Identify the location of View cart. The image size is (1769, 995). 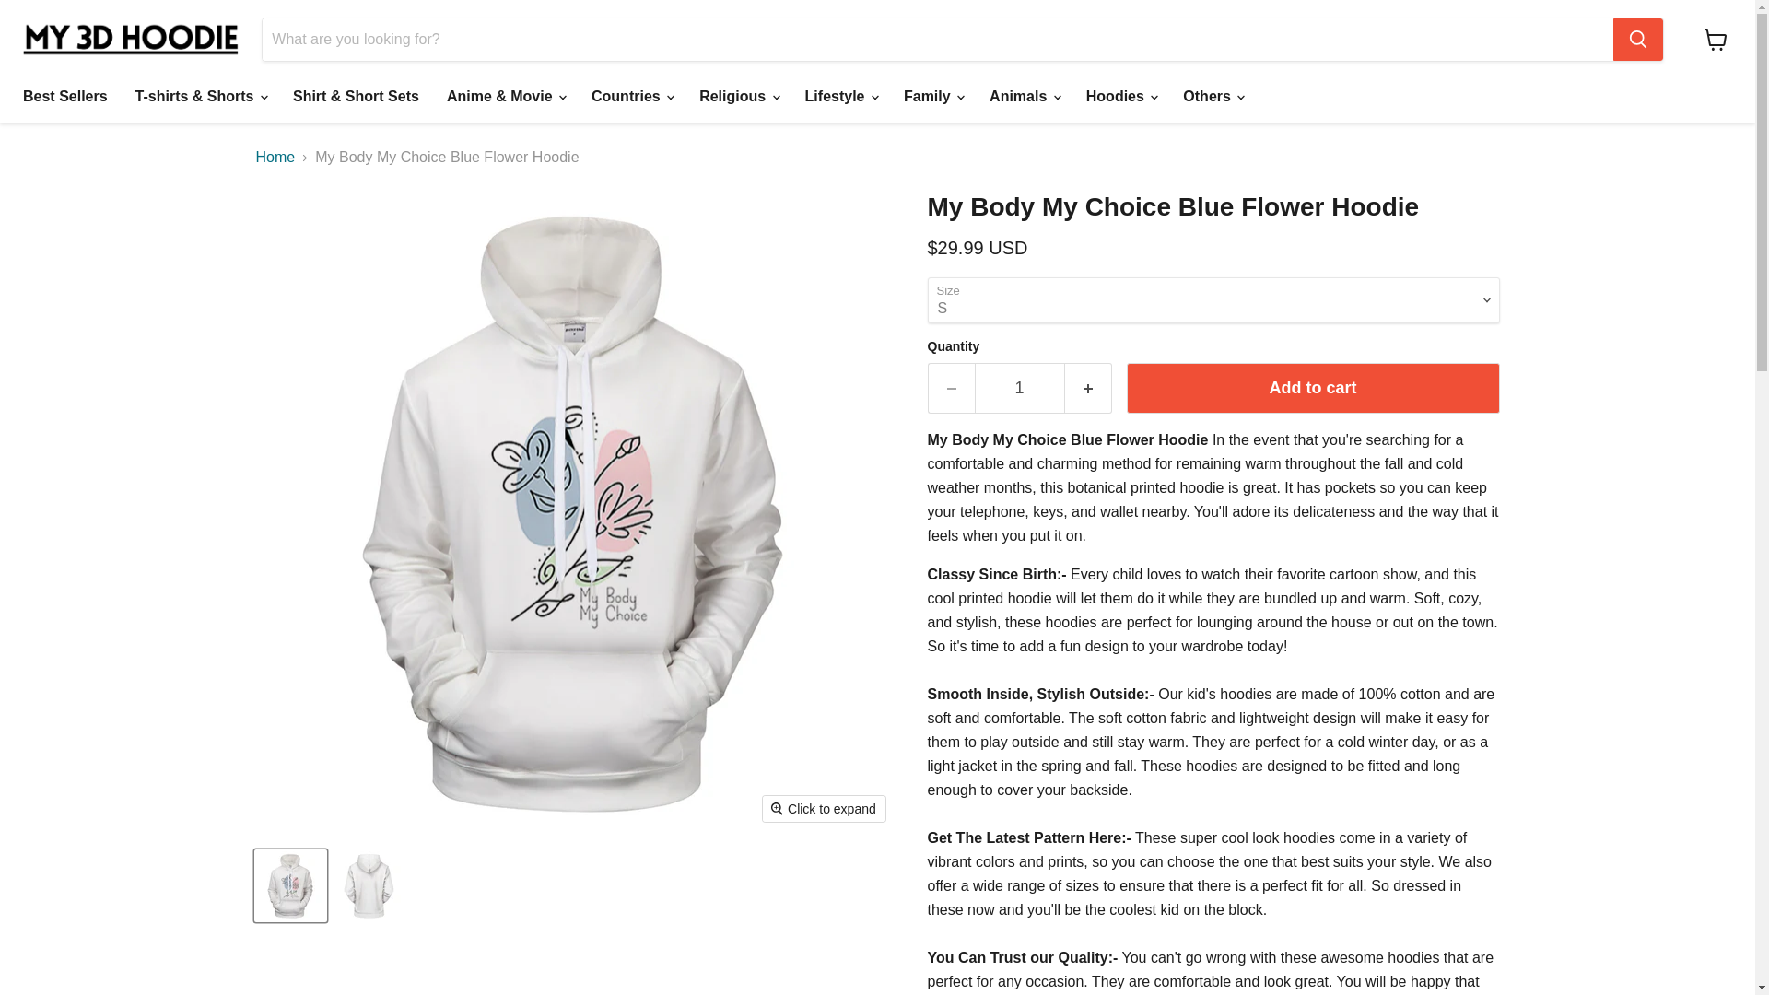
(1716, 39).